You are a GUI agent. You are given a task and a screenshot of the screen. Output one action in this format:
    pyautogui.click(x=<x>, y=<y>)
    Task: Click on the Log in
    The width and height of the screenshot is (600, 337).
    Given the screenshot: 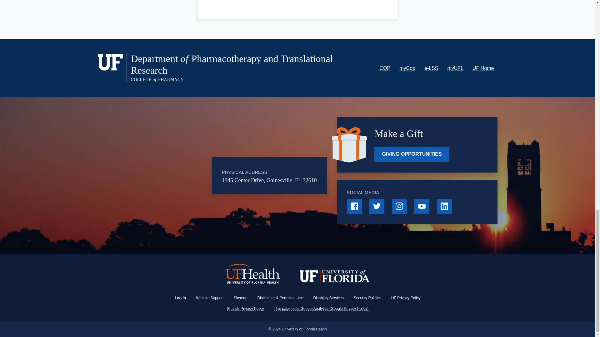 What is the action you would take?
    pyautogui.click(x=180, y=298)
    